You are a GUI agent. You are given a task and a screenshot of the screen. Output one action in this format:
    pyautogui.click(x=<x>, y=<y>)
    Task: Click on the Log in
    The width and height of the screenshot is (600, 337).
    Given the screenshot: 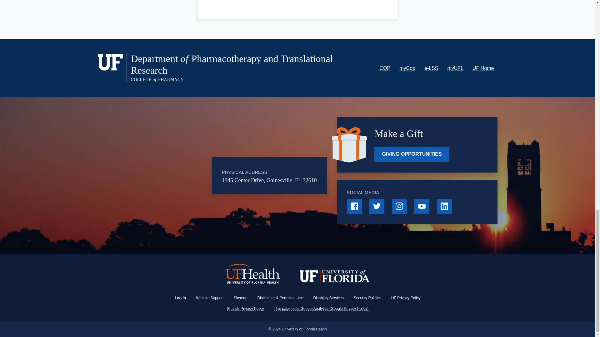 What is the action you would take?
    pyautogui.click(x=180, y=298)
    